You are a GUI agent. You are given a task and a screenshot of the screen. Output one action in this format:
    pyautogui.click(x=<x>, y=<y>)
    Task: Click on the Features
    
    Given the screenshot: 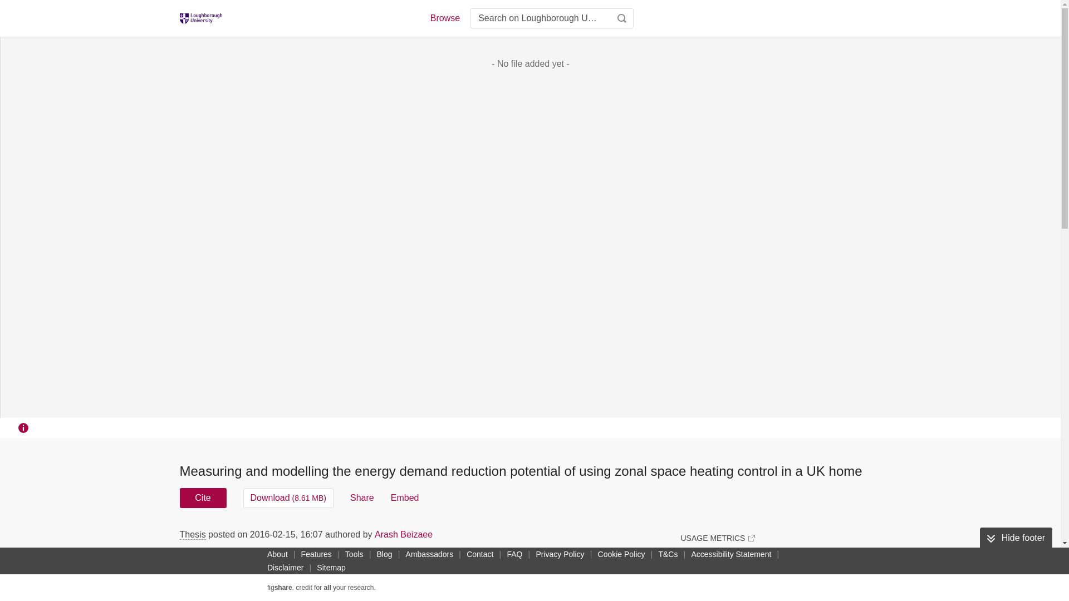 What is the action you would take?
    pyautogui.click(x=316, y=554)
    